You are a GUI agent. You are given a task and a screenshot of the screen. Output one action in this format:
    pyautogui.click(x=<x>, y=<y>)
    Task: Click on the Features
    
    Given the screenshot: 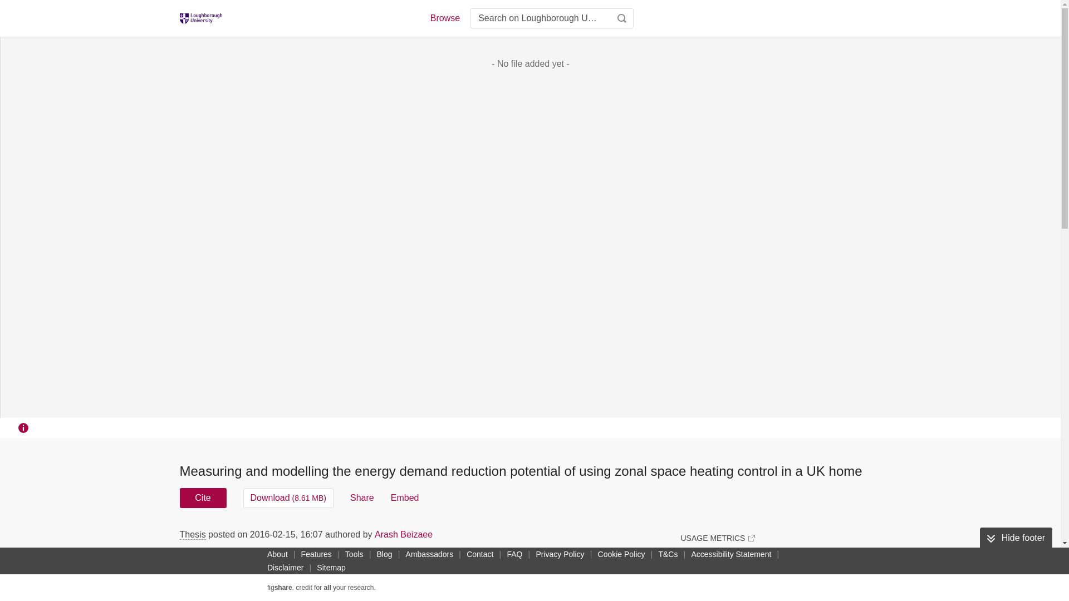 What is the action you would take?
    pyautogui.click(x=316, y=554)
    